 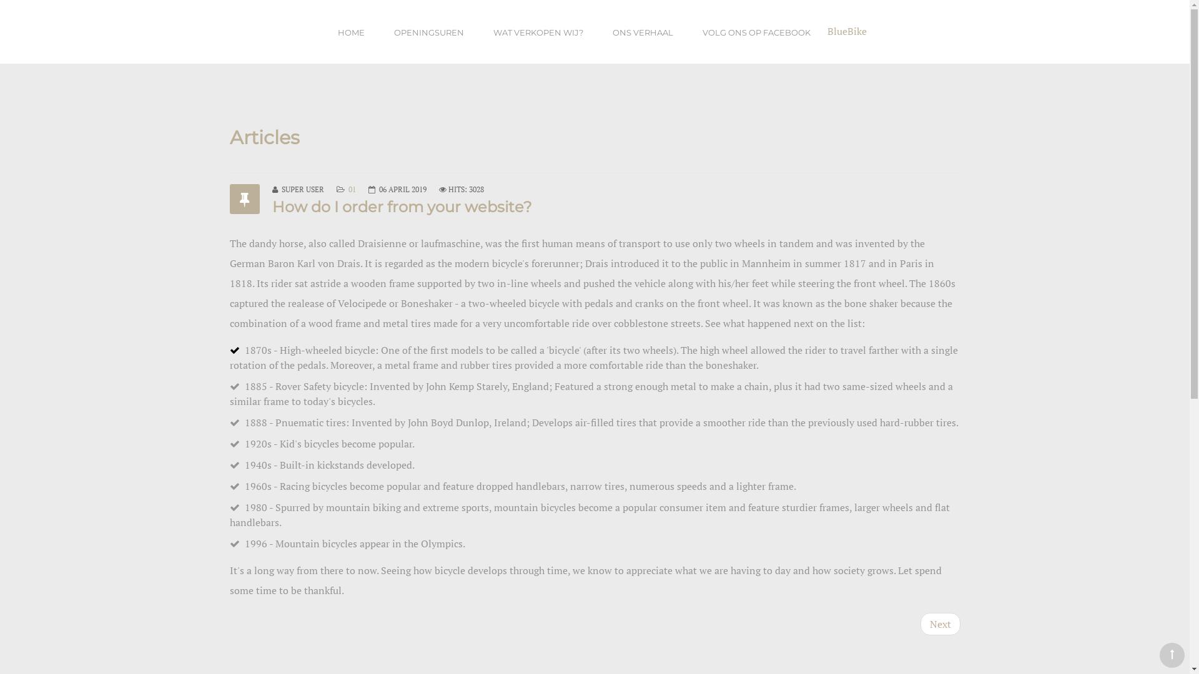 I want to click on HOME, so click(x=351, y=32).